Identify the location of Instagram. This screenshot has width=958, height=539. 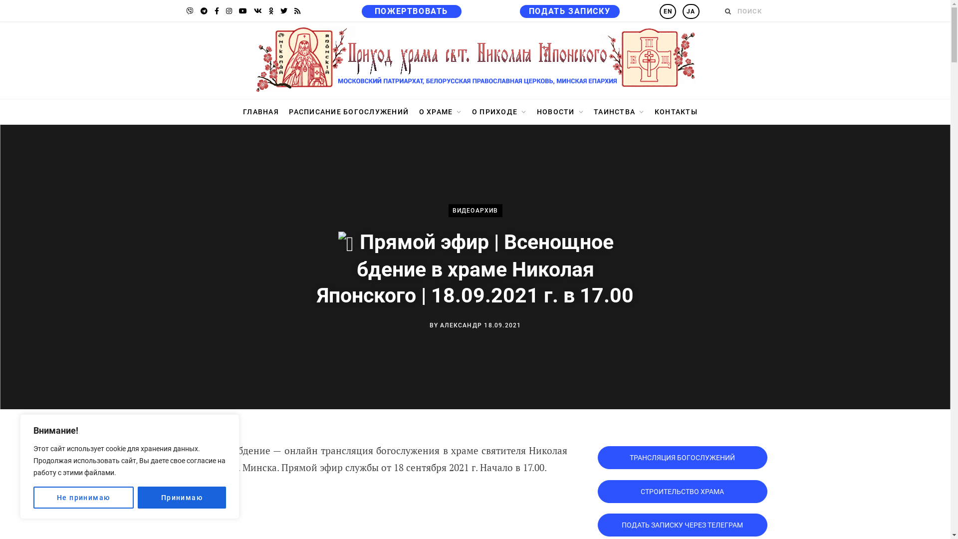
(229, 11).